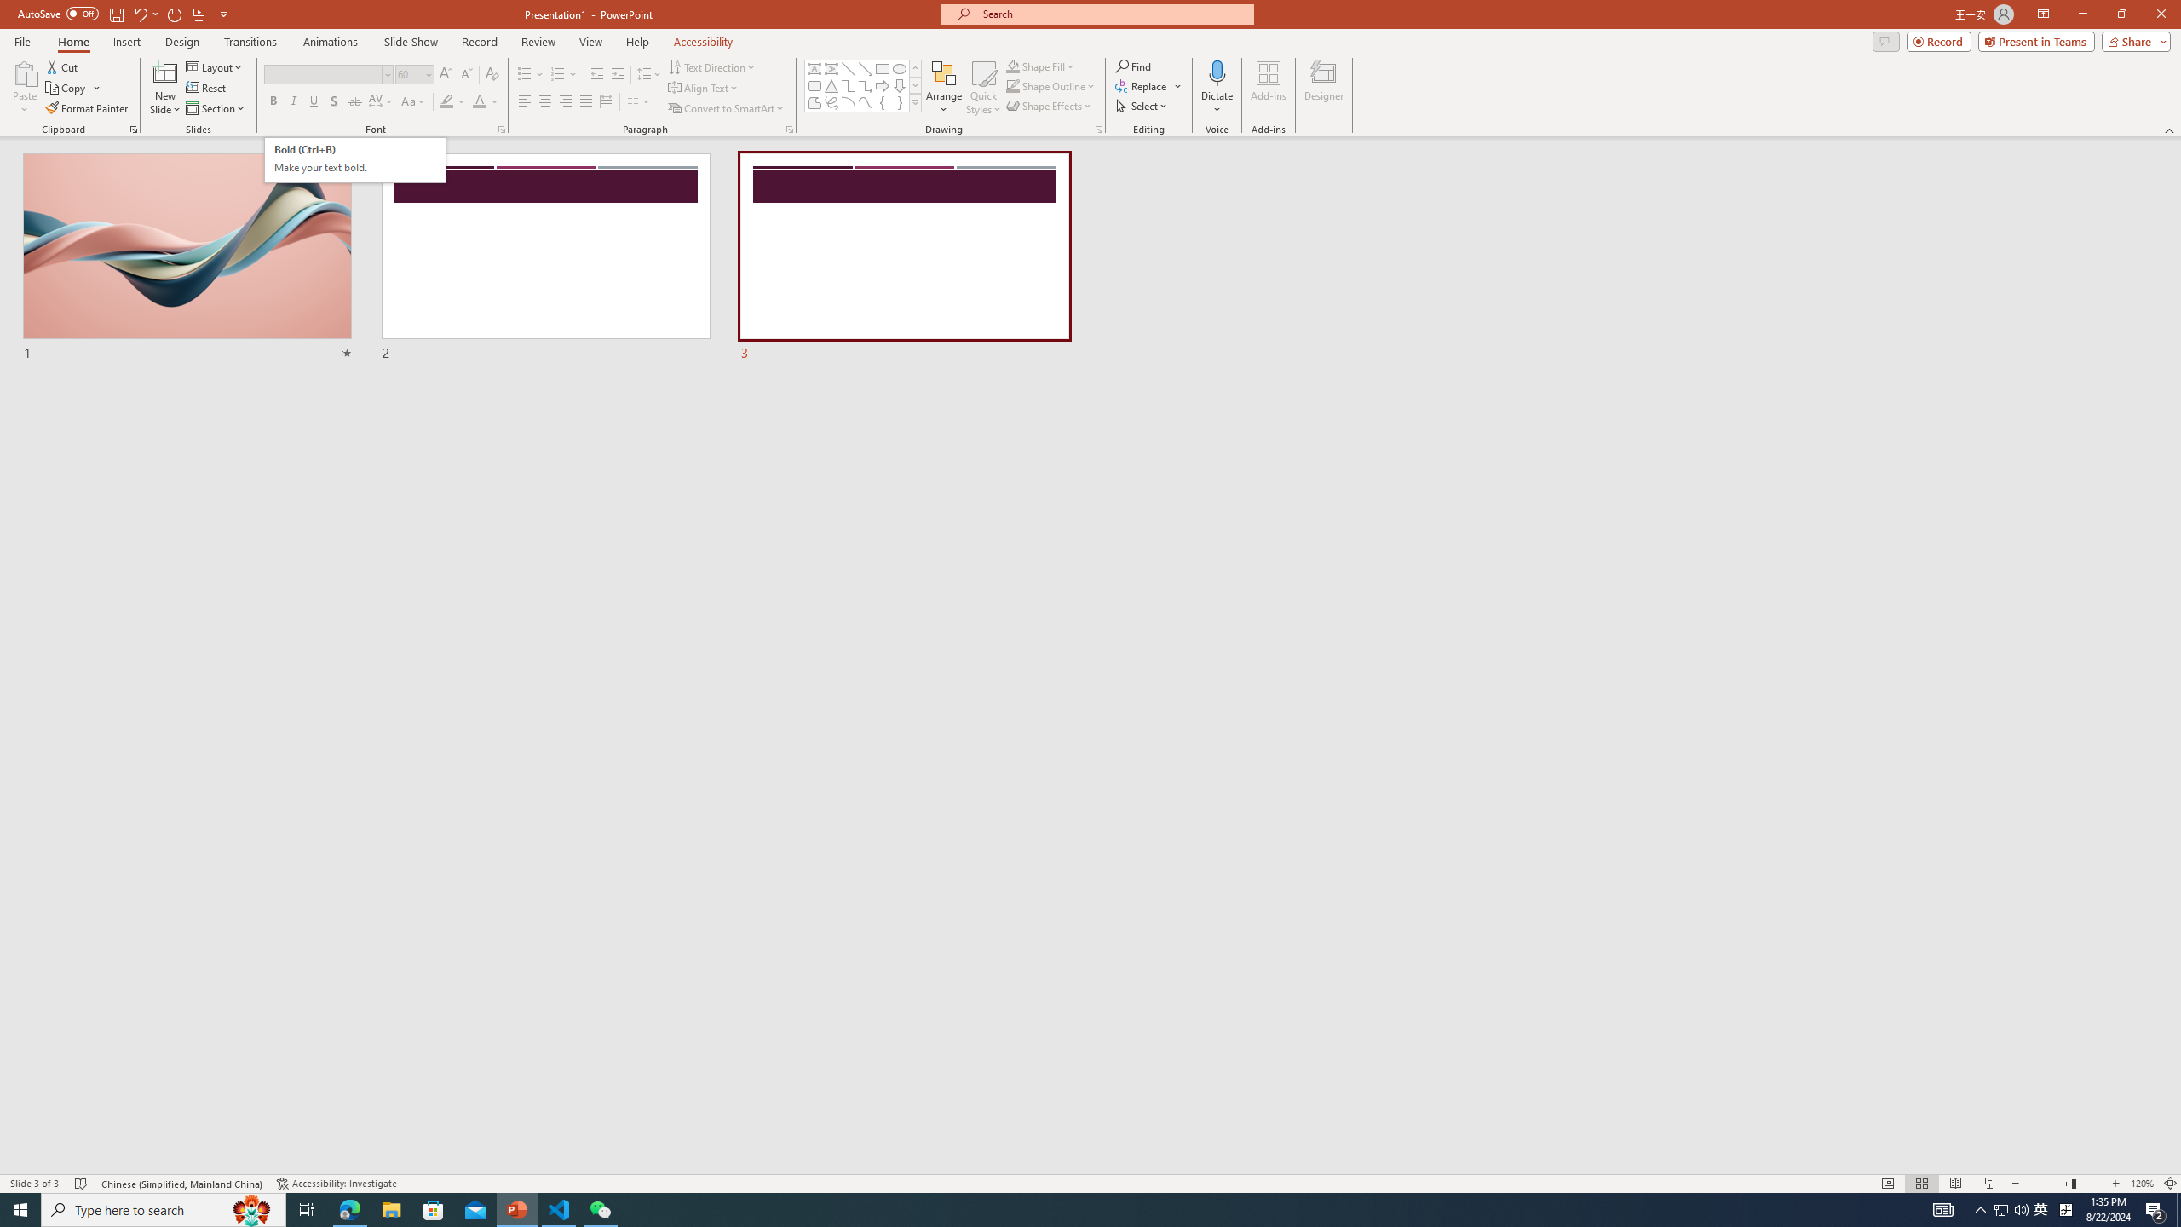  I want to click on Freeform: Scribble, so click(831, 102).